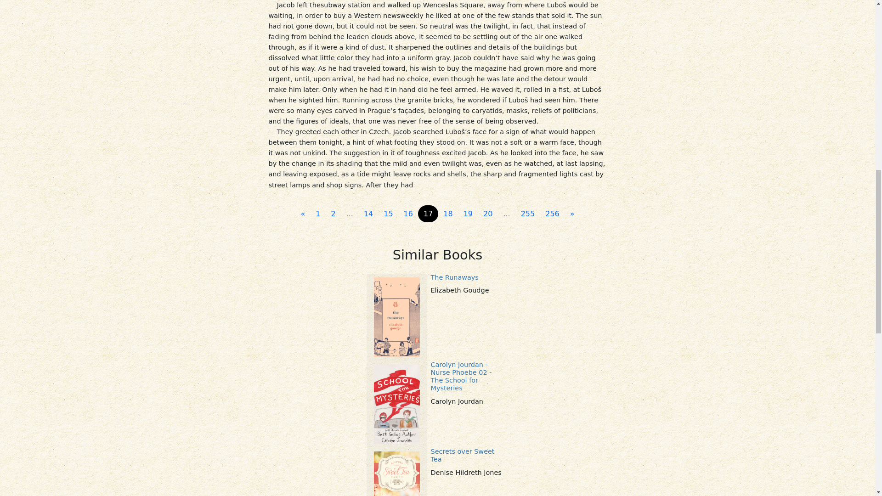  Describe the element at coordinates (333, 214) in the screenshot. I see `2` at that location.